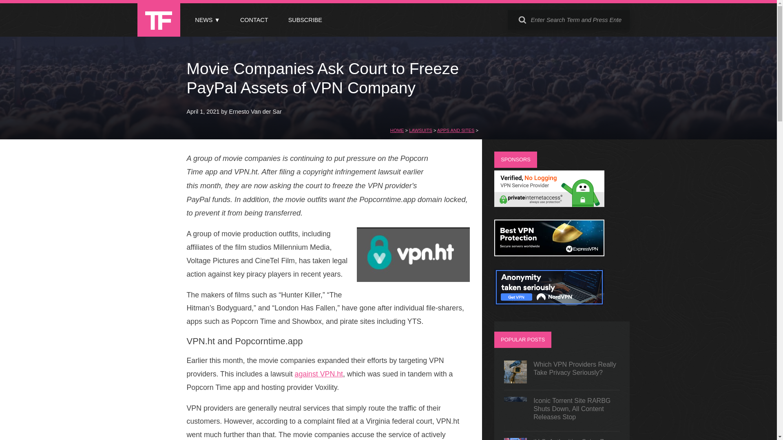  What do you see at coordinates (549, 205) in the screenshot?
I see `Private Internet Access` at bounding box center [549, 205].